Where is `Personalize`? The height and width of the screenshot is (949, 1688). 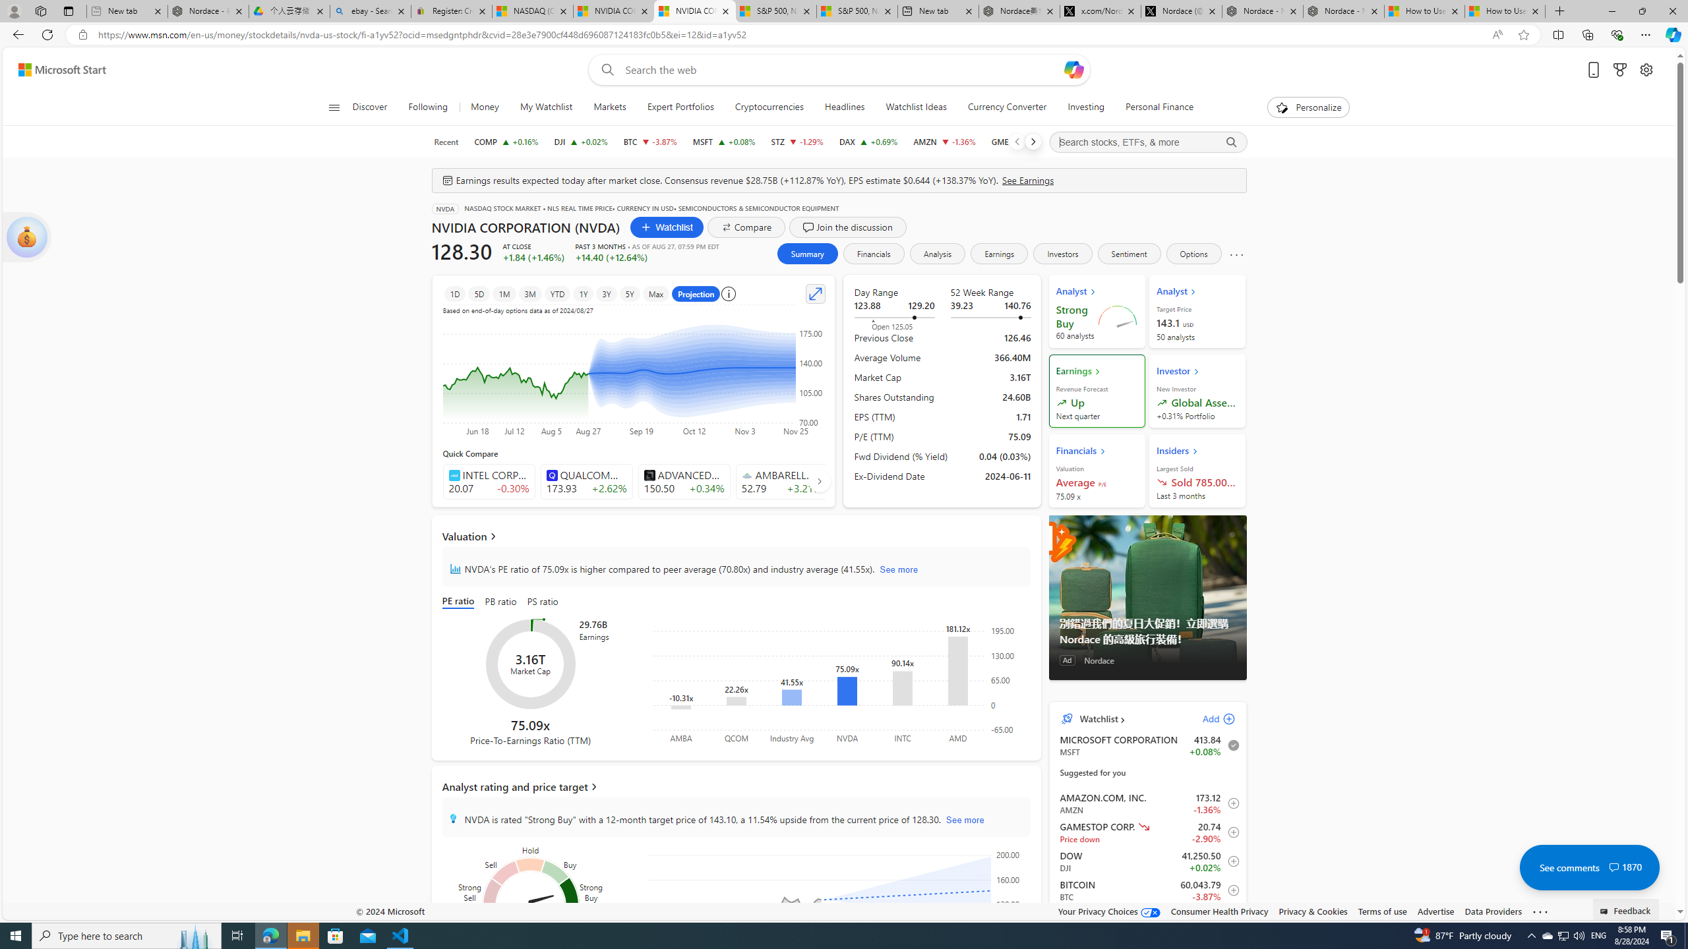 Personalize is located at coordinates (1308, 107).